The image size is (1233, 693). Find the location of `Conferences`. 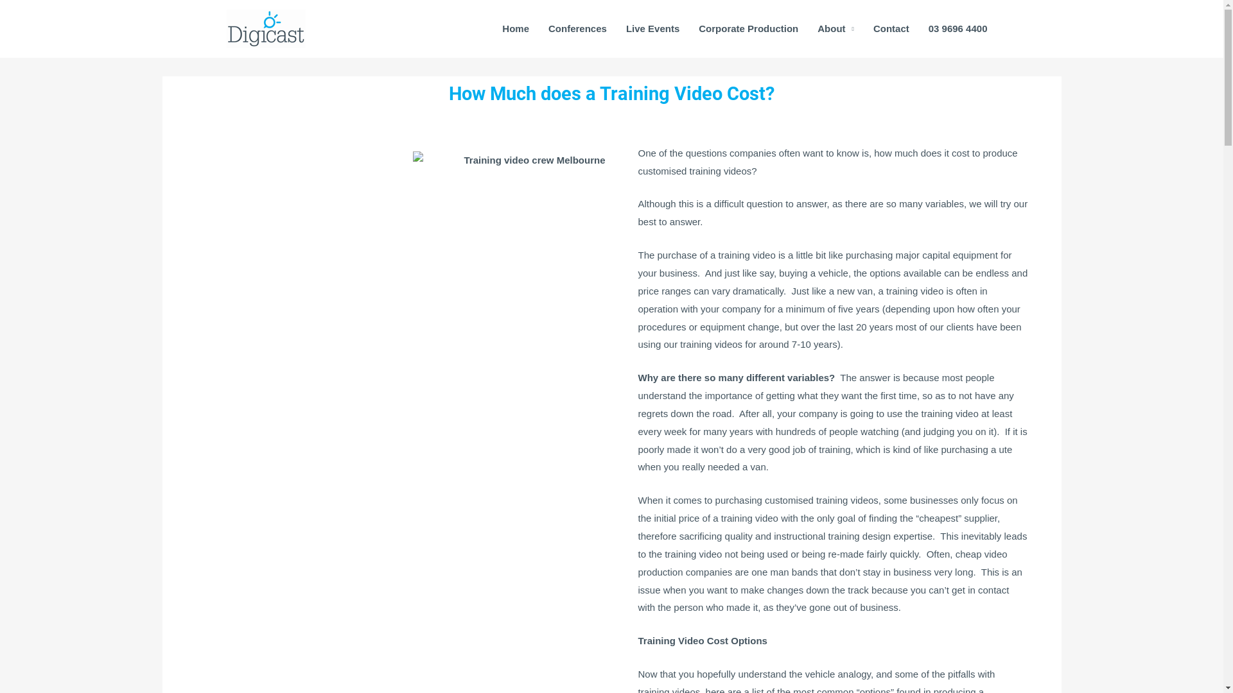

Conferences is located at coordinates (578, 29).